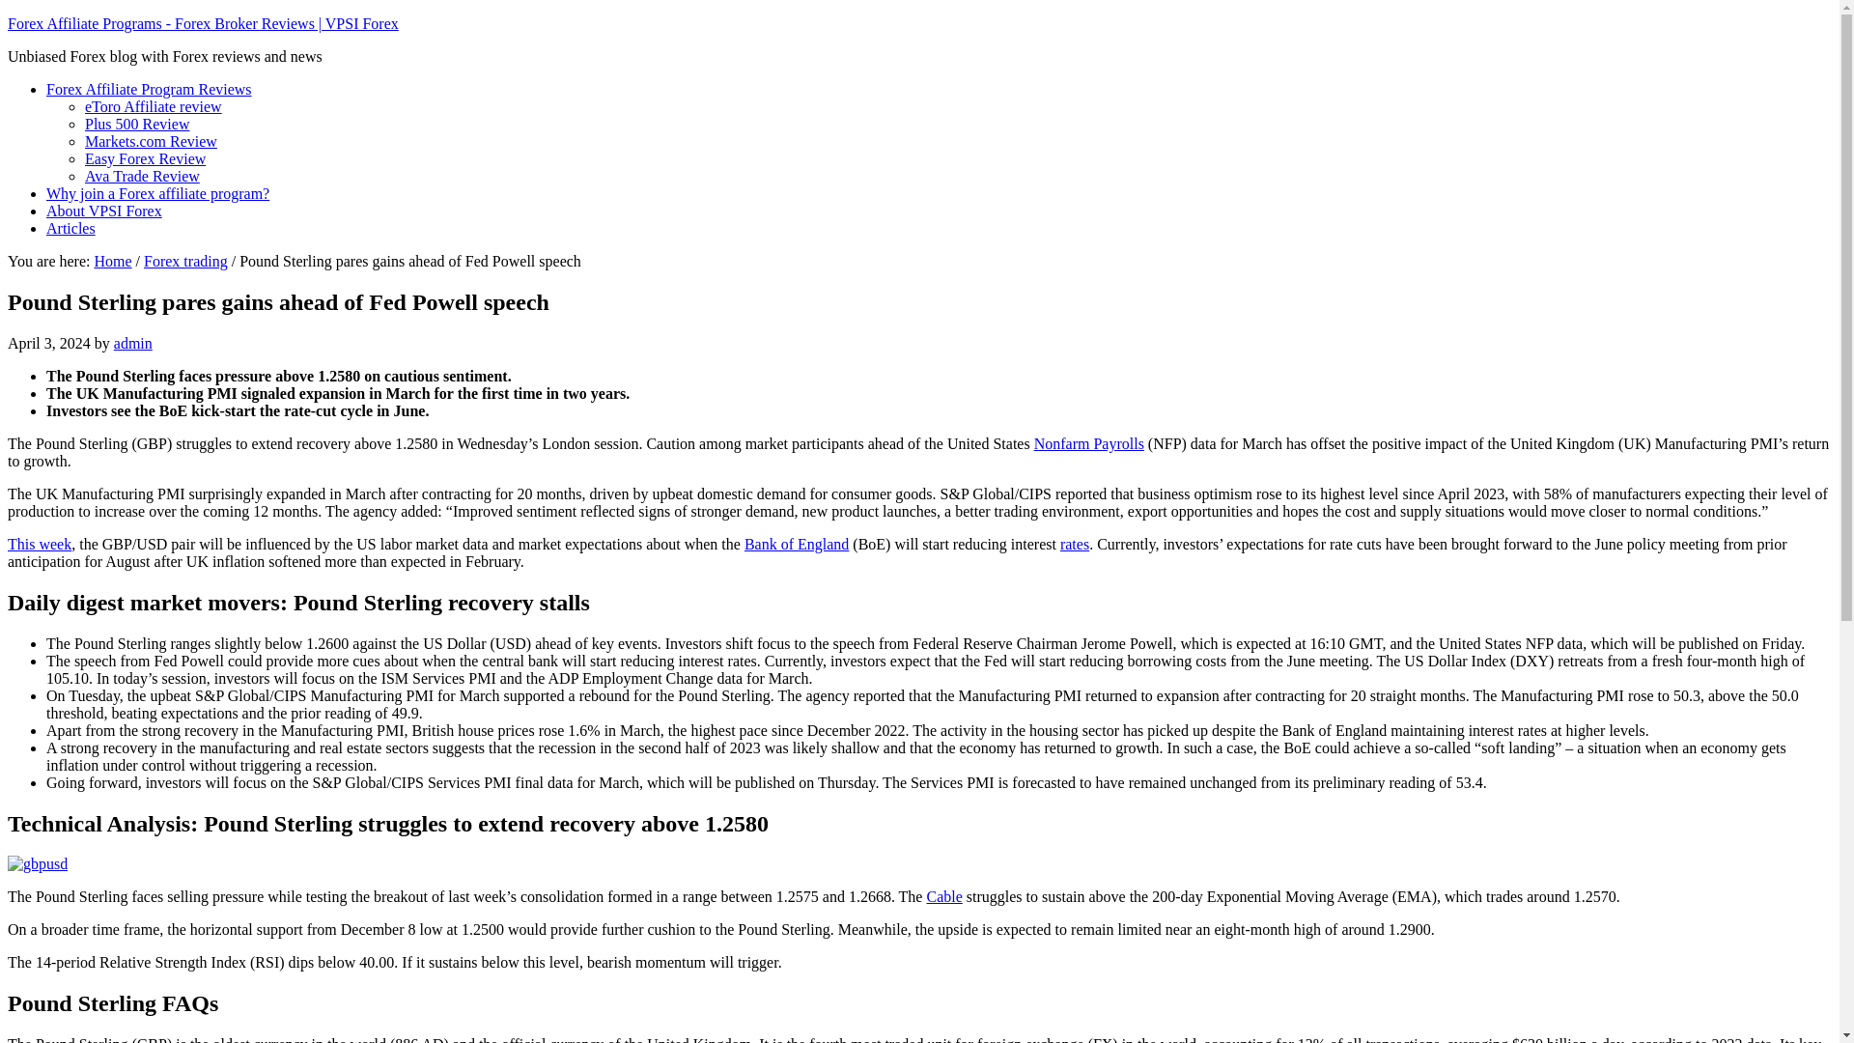 The image size is (1854, 1043). I want to click on Cable, so click(943, 896).